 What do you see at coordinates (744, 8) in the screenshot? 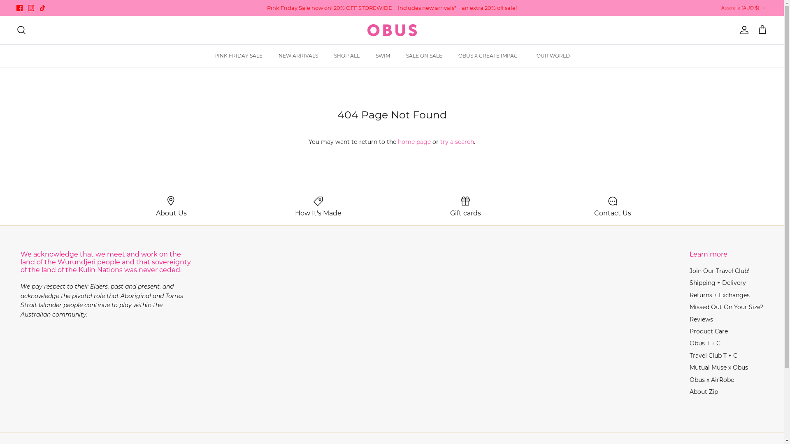
I see `Australia (AUD $)
Down` at bounding box center [744, 8].